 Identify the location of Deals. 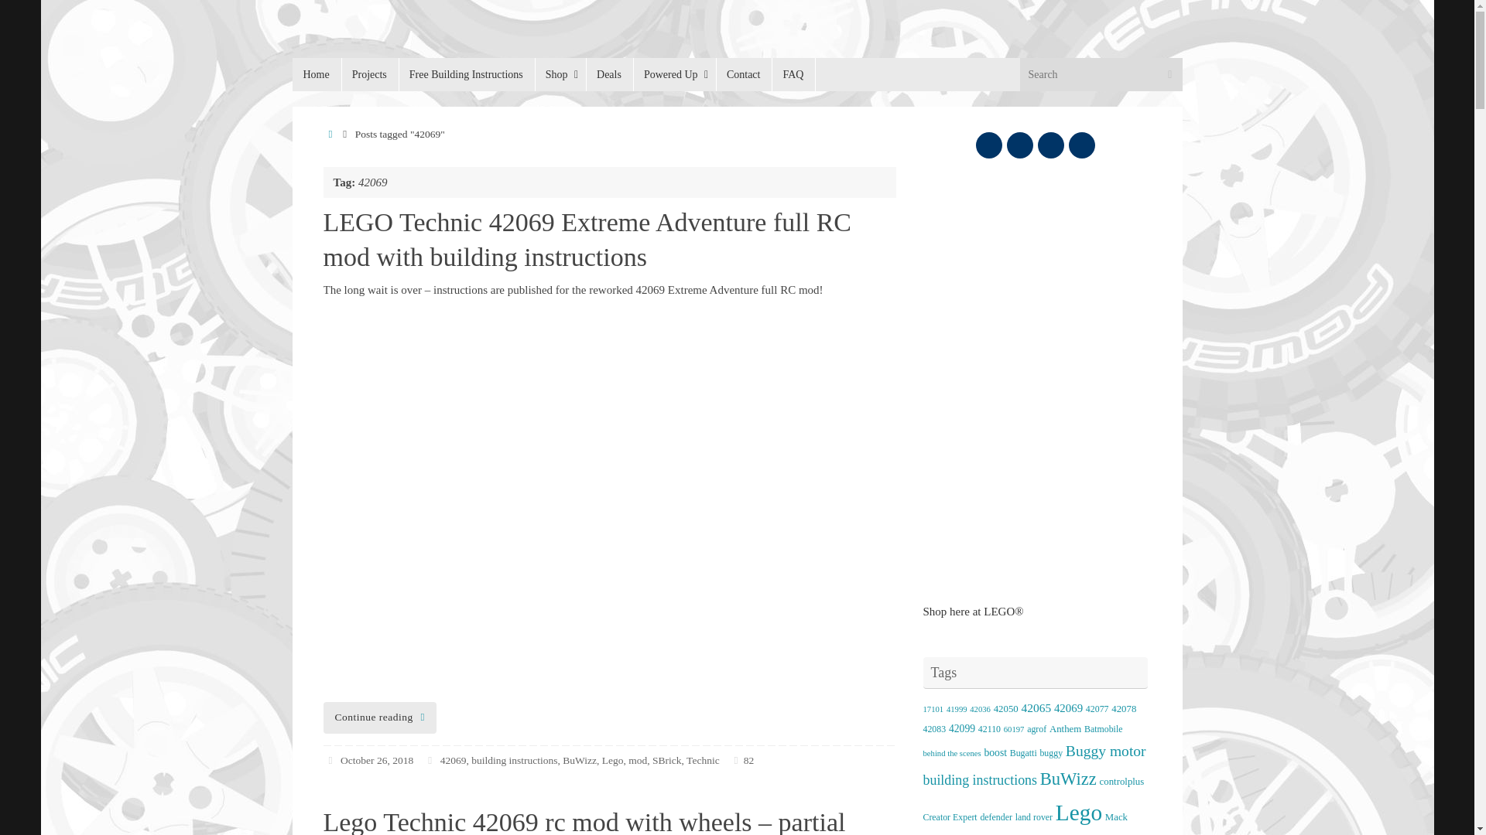
(608, 74).